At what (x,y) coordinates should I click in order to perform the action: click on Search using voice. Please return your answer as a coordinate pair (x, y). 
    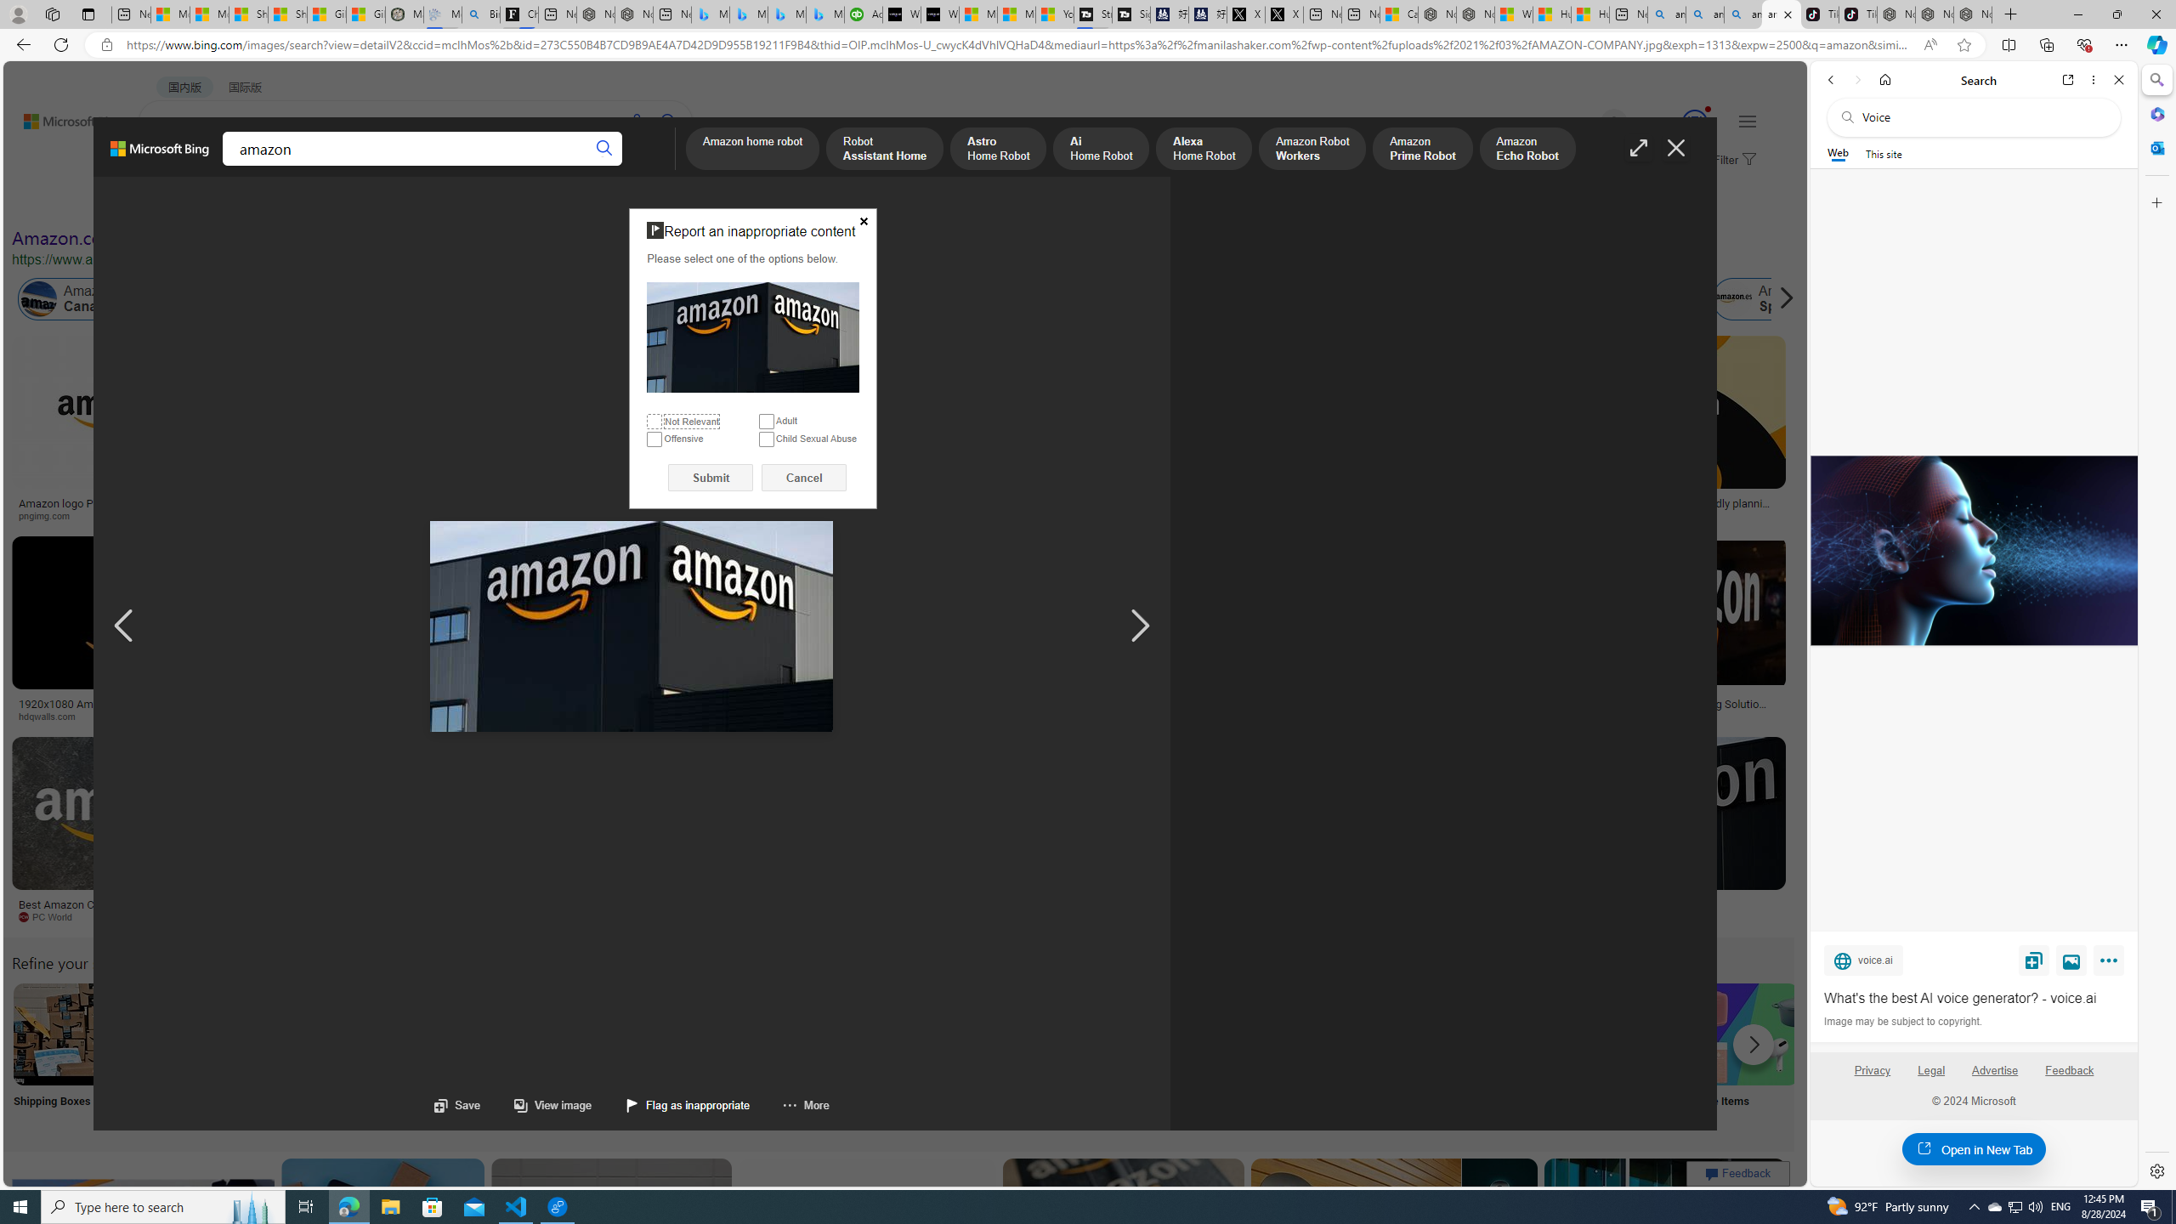
    Looking at the image, I should click on (637, 121).